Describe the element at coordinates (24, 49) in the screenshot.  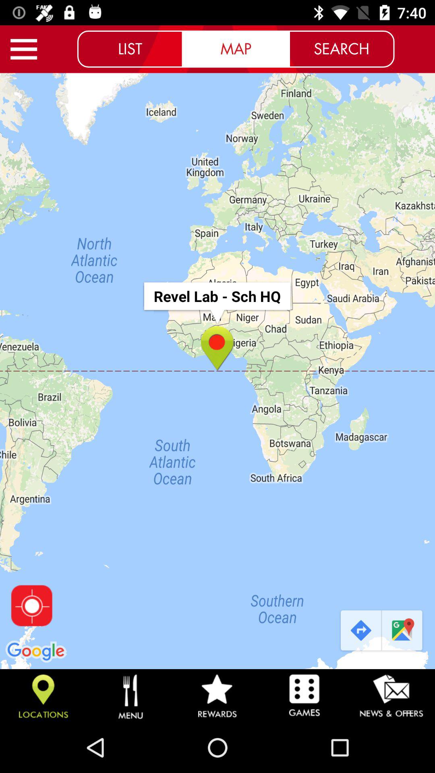
I see `menu` at that location.